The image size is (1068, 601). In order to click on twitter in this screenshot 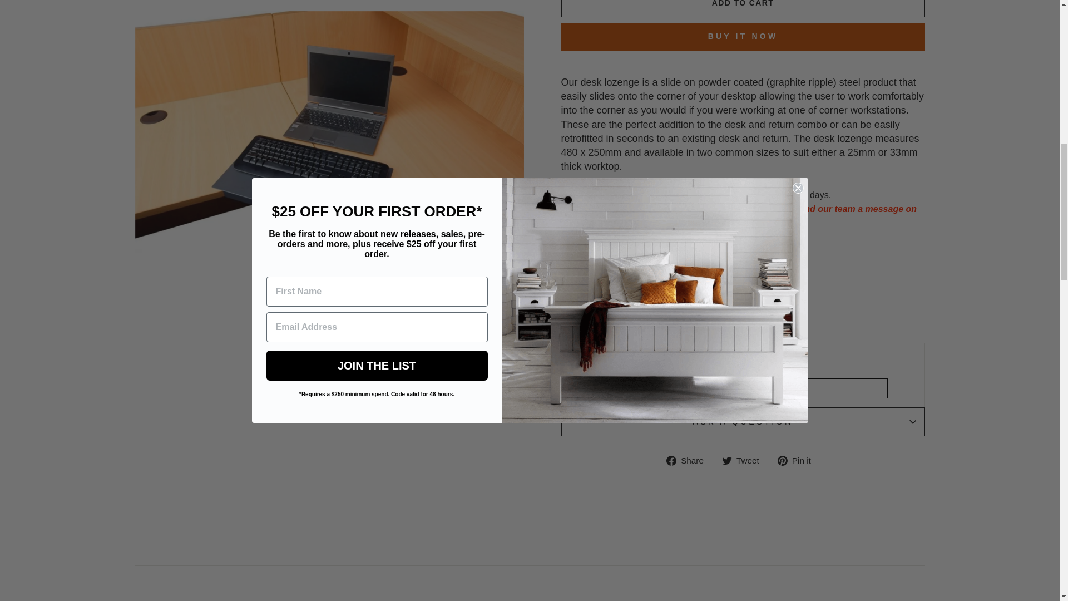, I will do `click(726, 461)`.